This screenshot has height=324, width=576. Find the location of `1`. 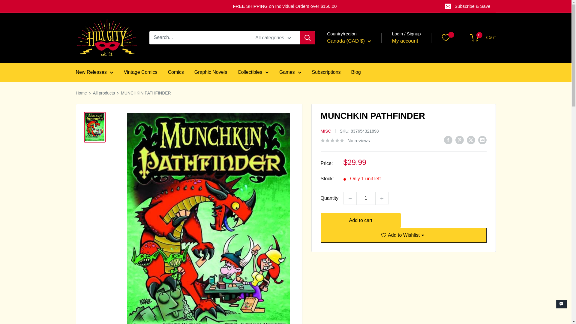

1 is located at coordinates (366, 198).